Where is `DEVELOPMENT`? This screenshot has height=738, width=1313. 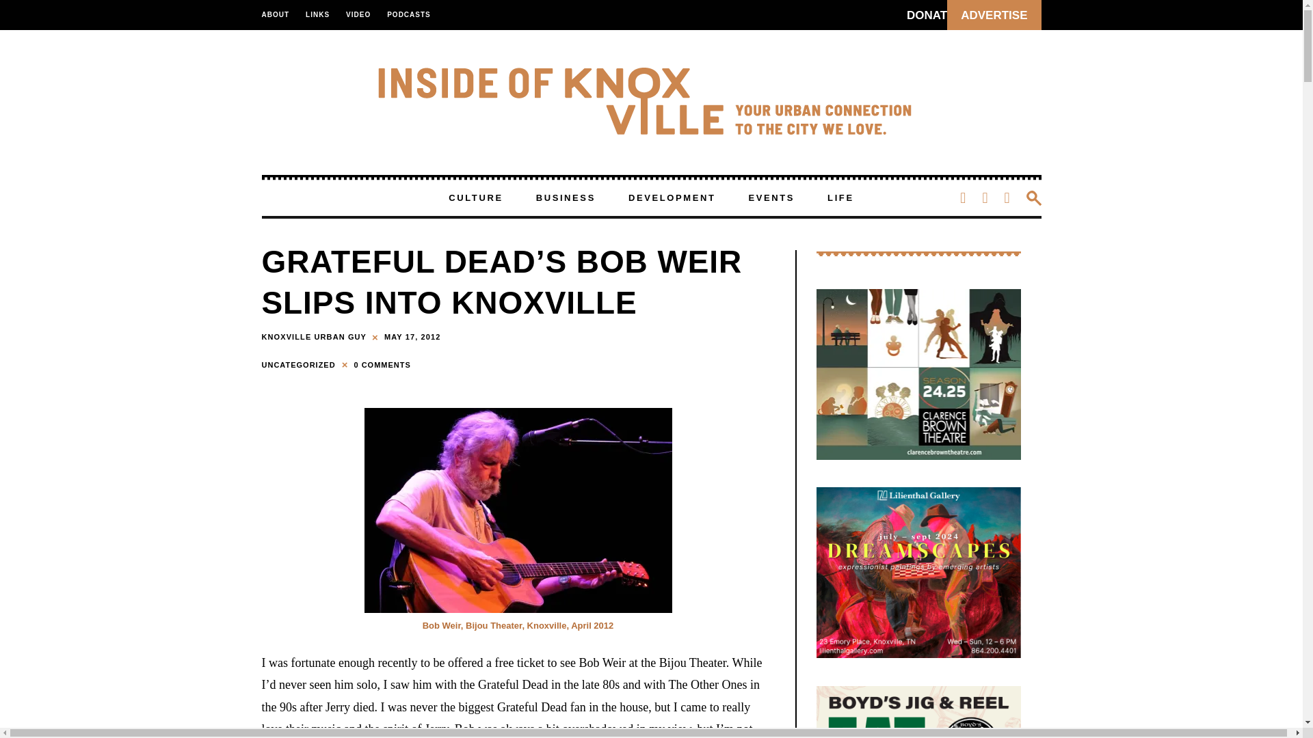 DEVELOPMENT is located at coordinates (672, 198).